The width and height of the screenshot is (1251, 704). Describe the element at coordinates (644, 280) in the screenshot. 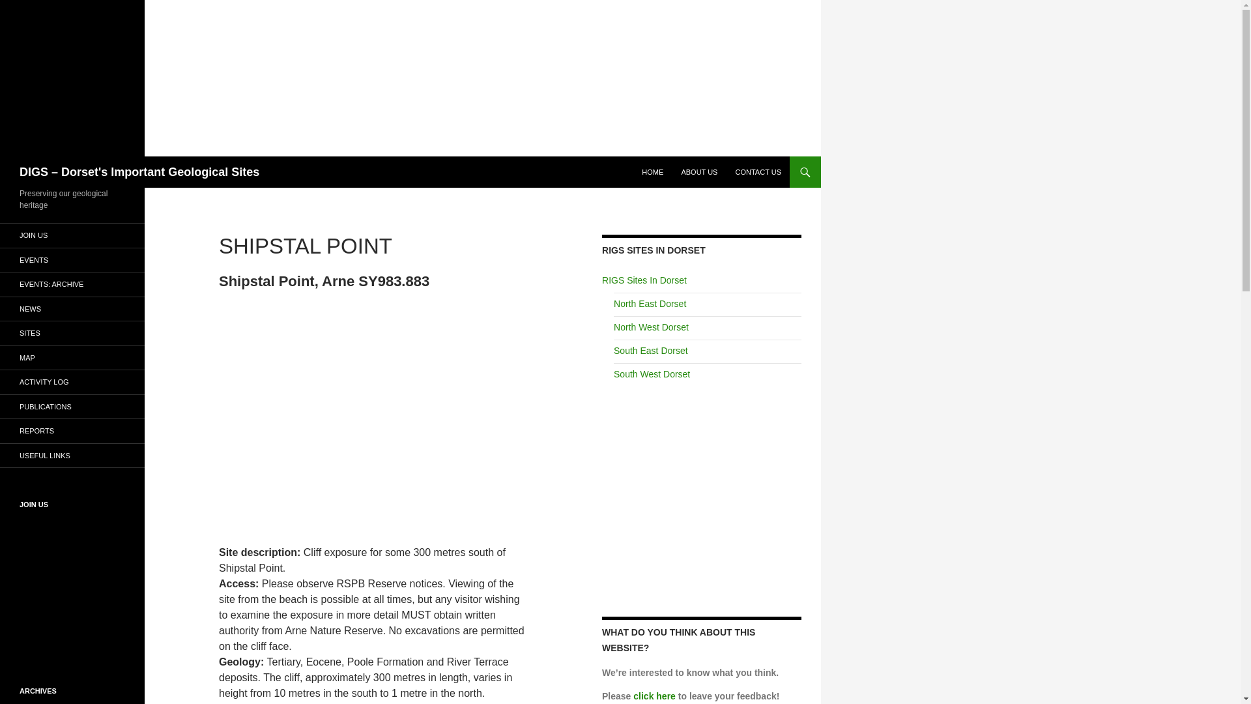

I see `RIGS Sites In Dorset` at that location.